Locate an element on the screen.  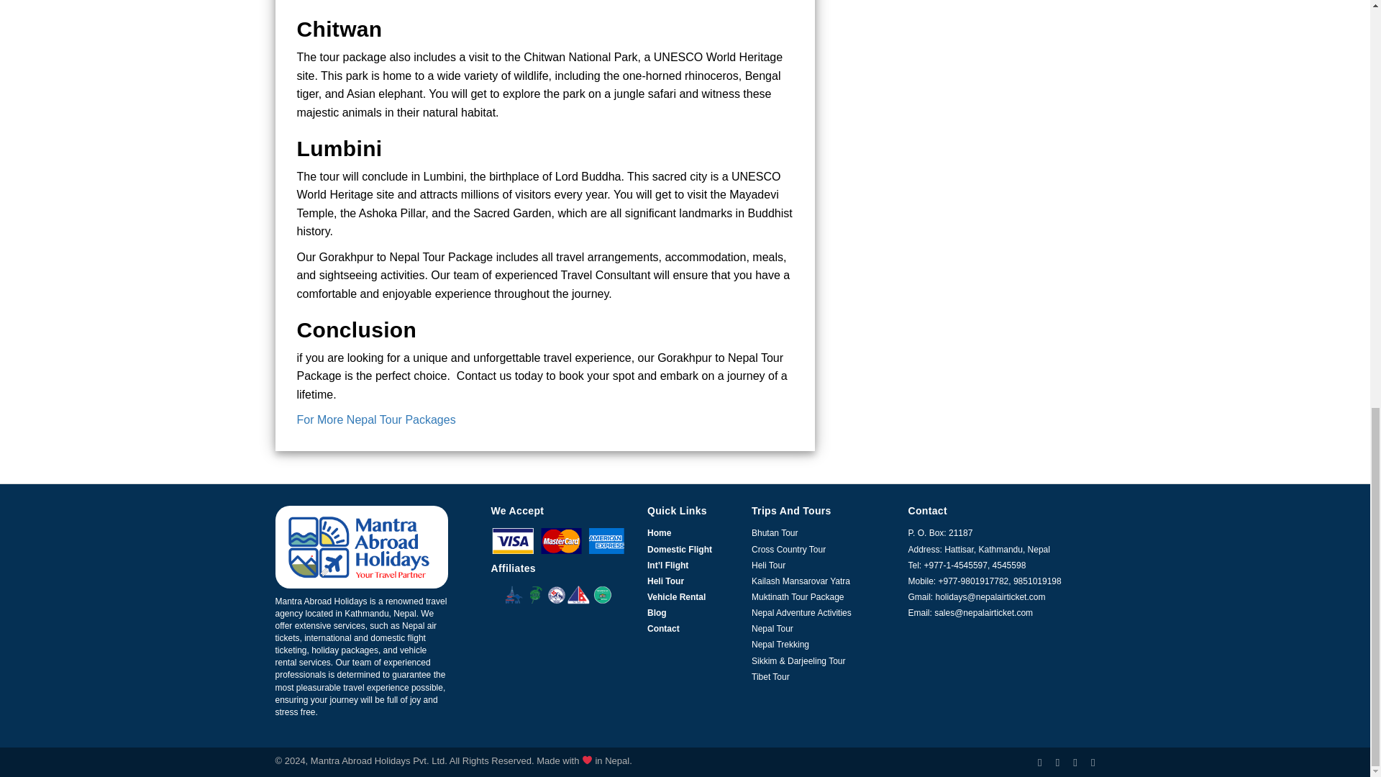
For More Nepal Tour Packages  is located at coordinates (377, 419).